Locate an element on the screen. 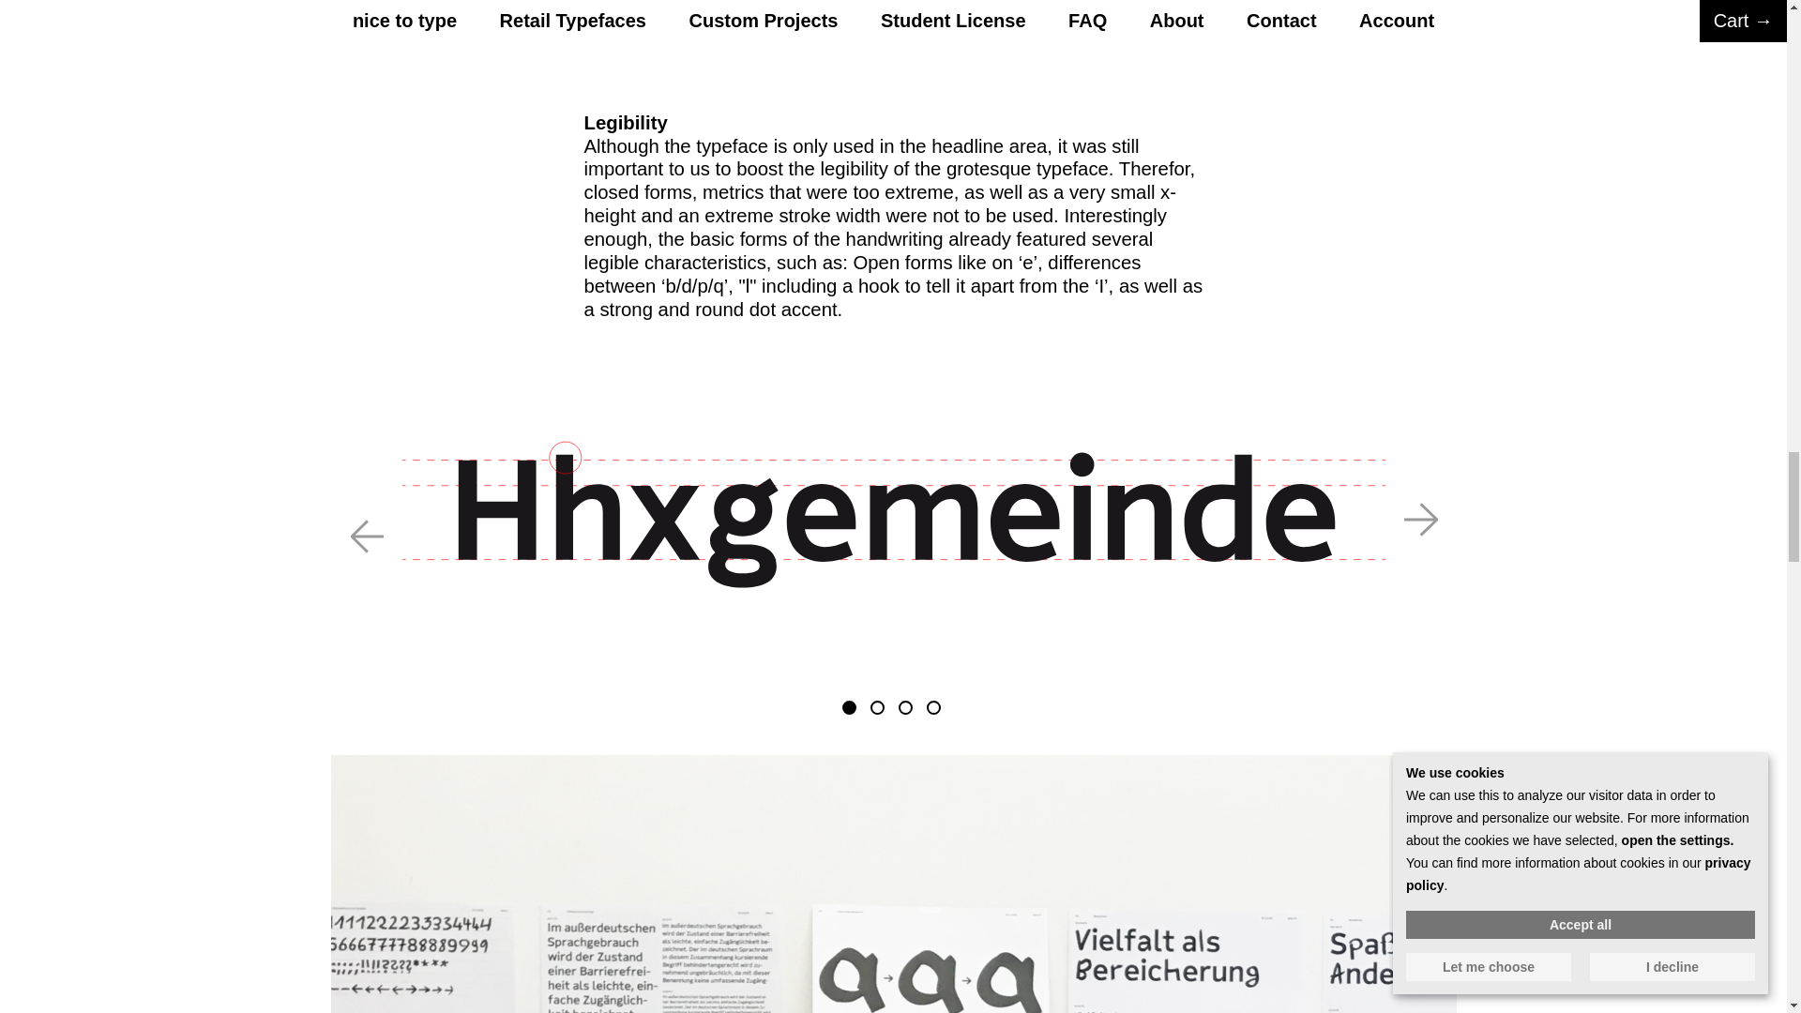 The image size is (1801, 1013). 1 is located at coordinates (850, 707).